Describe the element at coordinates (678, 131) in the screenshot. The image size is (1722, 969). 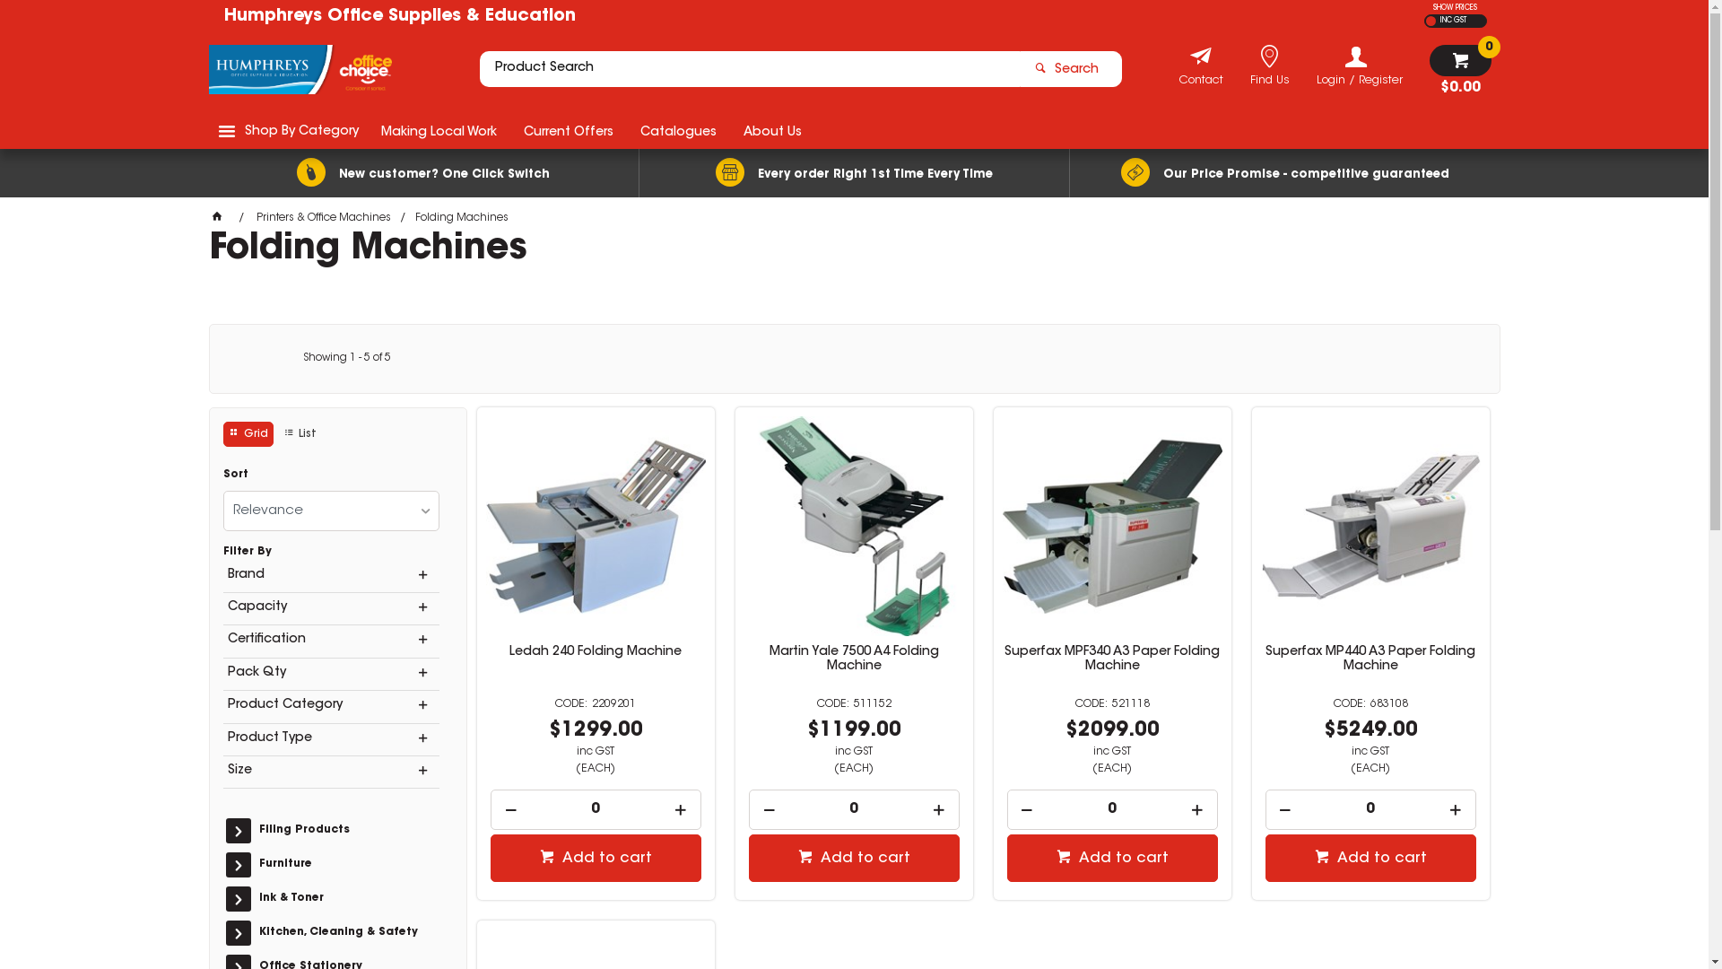
I see `Catalogues` at that location.